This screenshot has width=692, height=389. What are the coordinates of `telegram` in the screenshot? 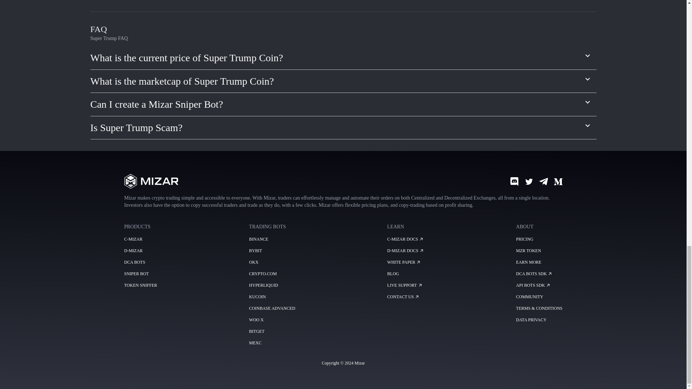 It's located at (544, 182).